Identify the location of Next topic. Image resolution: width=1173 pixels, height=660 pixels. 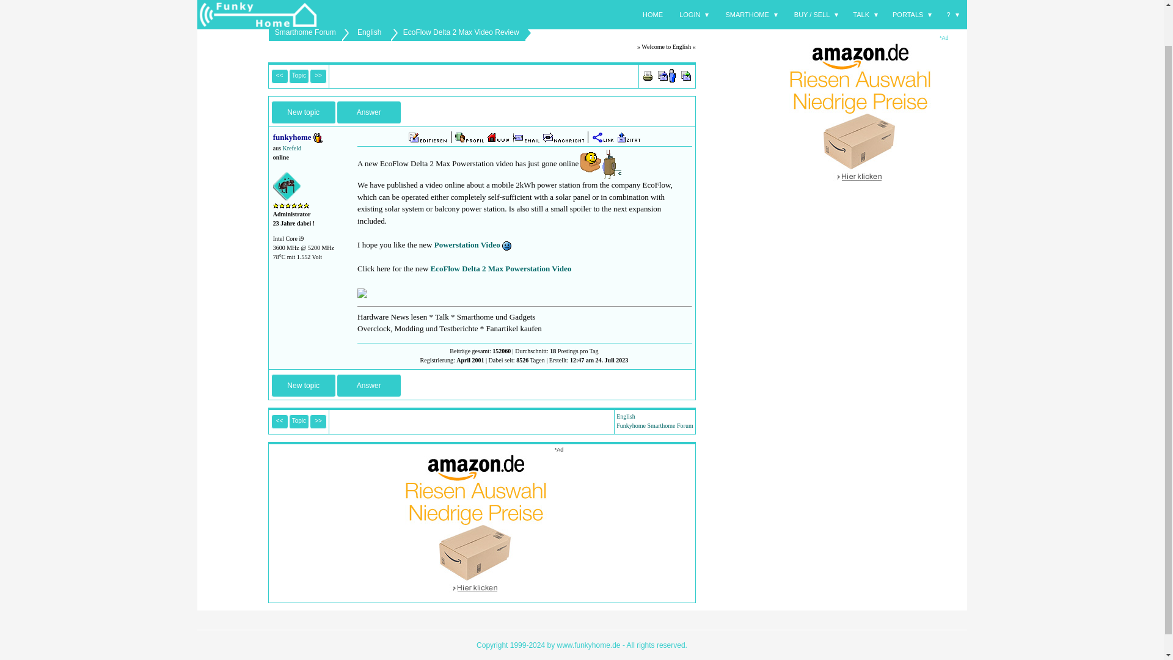
(318, 76).